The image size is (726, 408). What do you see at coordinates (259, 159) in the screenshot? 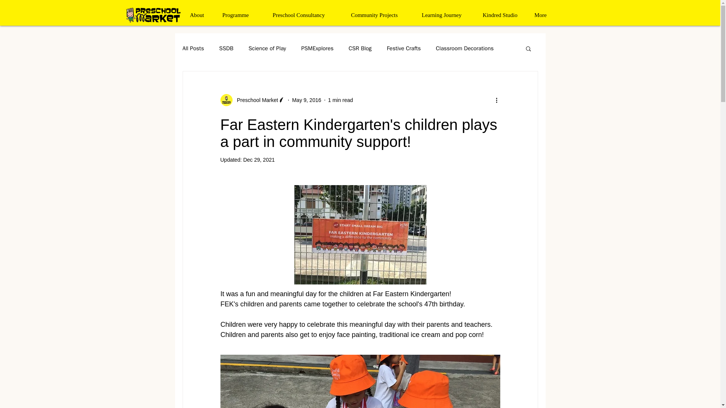
I see `Dec 29, 2021` at bounding box center [259, 159].